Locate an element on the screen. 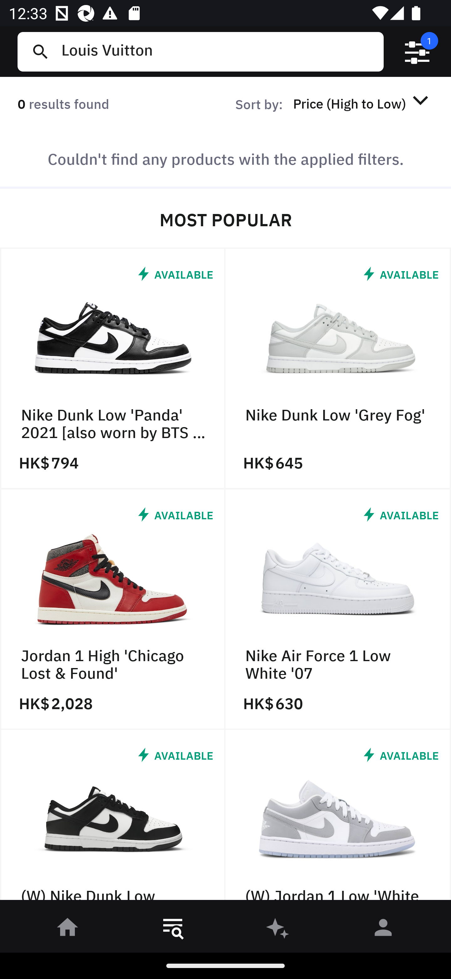 This screenshot has width=451, height=979. 󱎸 is located at coordinates (173, 929).